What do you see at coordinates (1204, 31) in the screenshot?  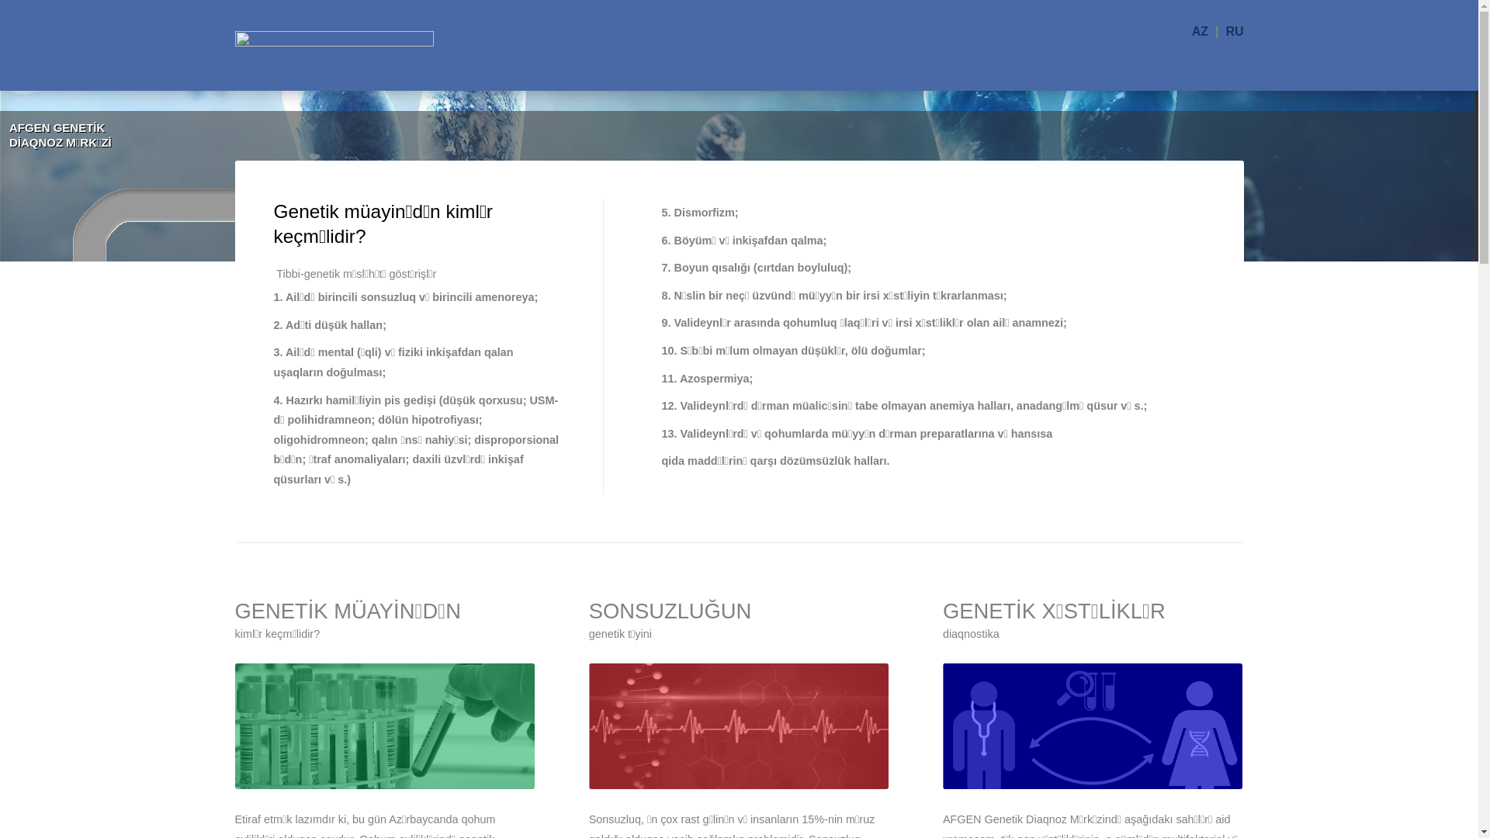 I see `AZ ` at bounding box center [1204, 31].